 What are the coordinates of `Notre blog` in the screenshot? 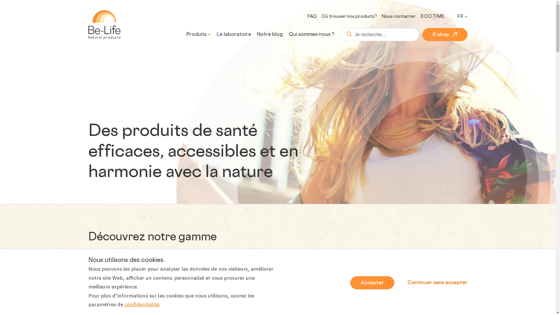 It's located at (269, 35).